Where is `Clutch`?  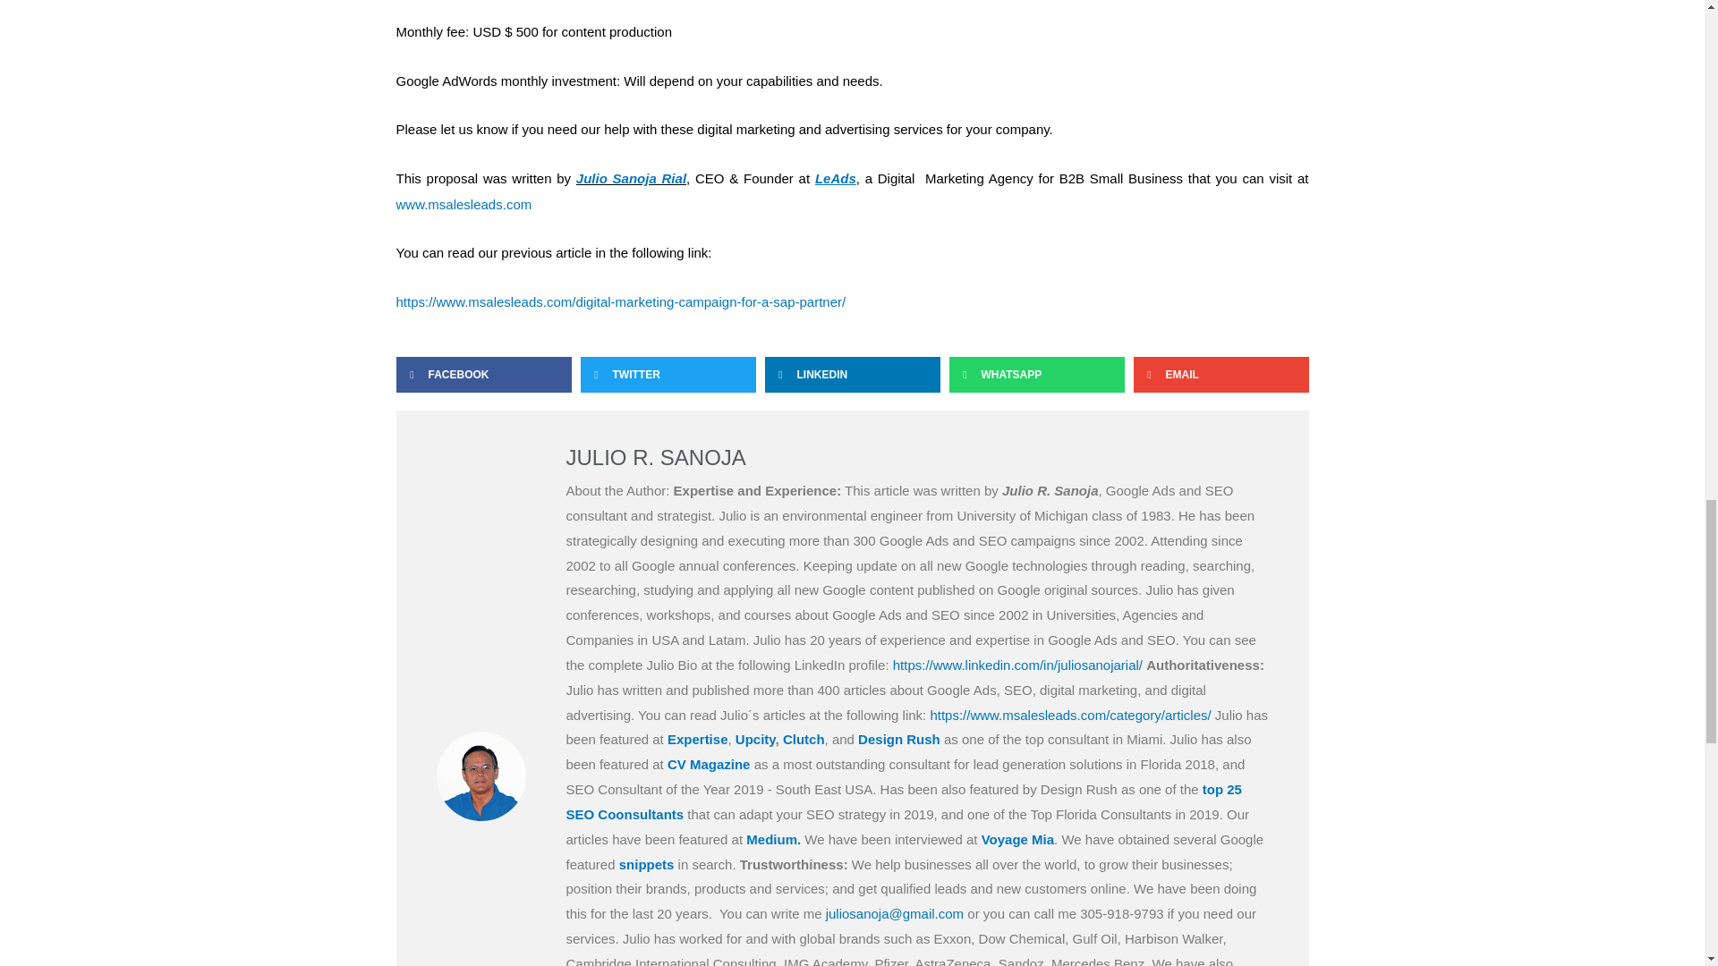 Clutch is located at coordinates (804, 739).